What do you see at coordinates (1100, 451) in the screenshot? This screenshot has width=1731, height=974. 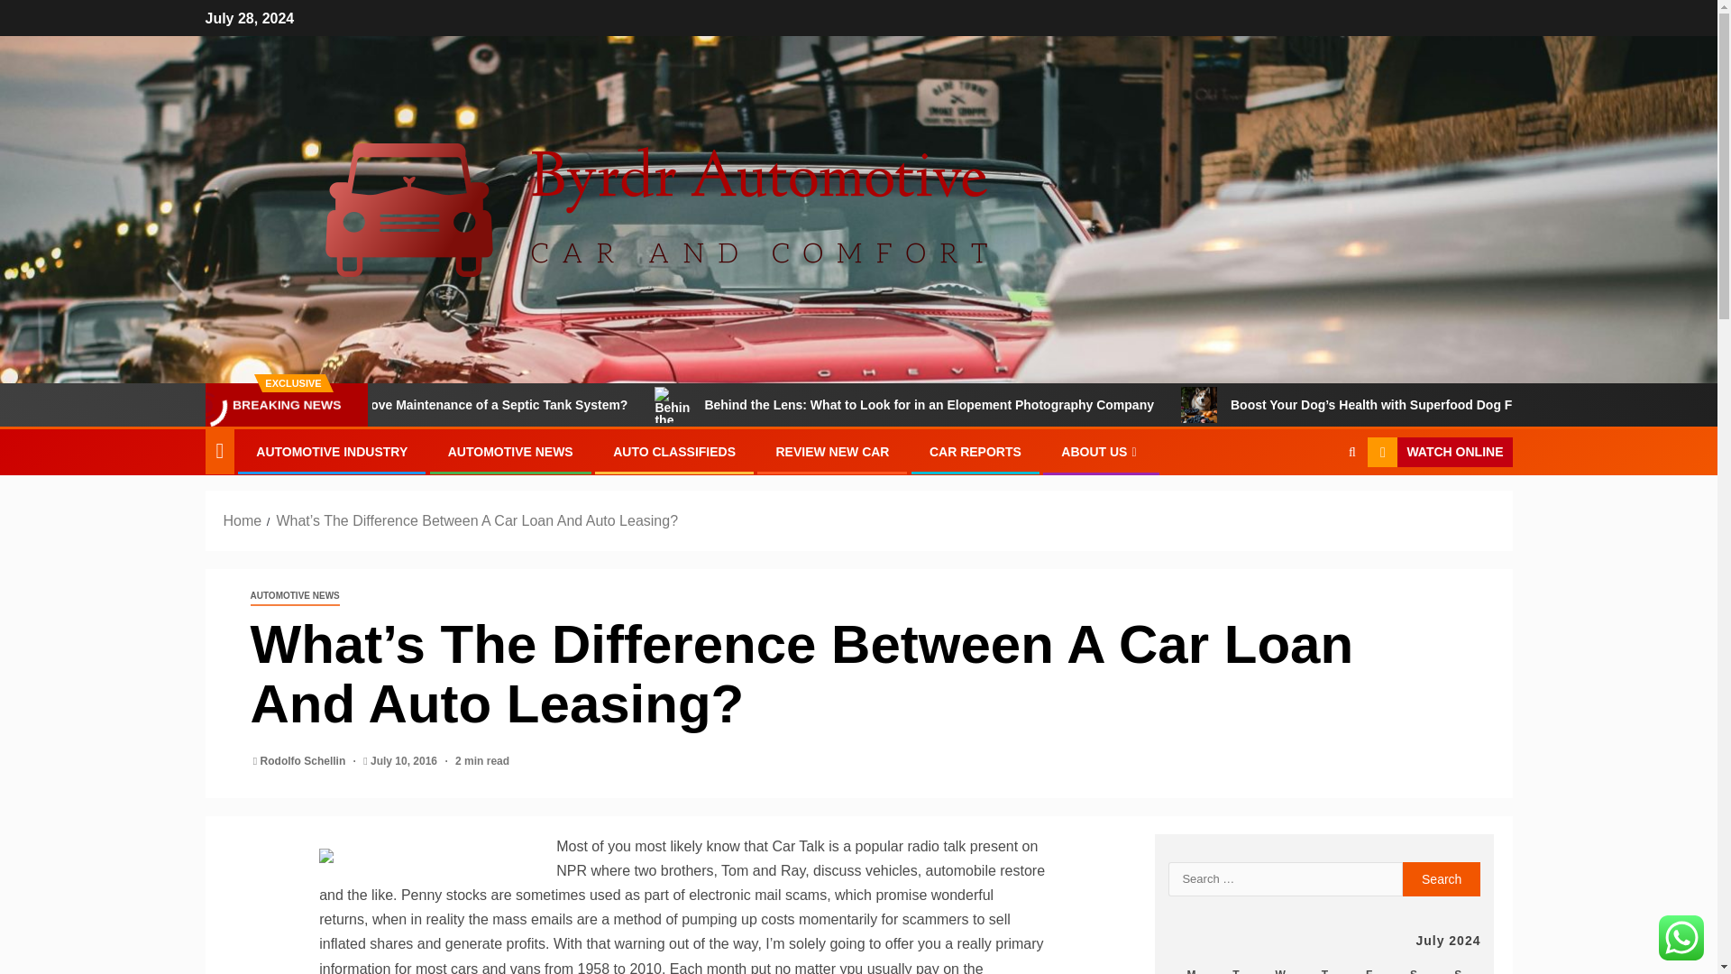 I see `ABOUT US` at bounding box center [1100, 451].